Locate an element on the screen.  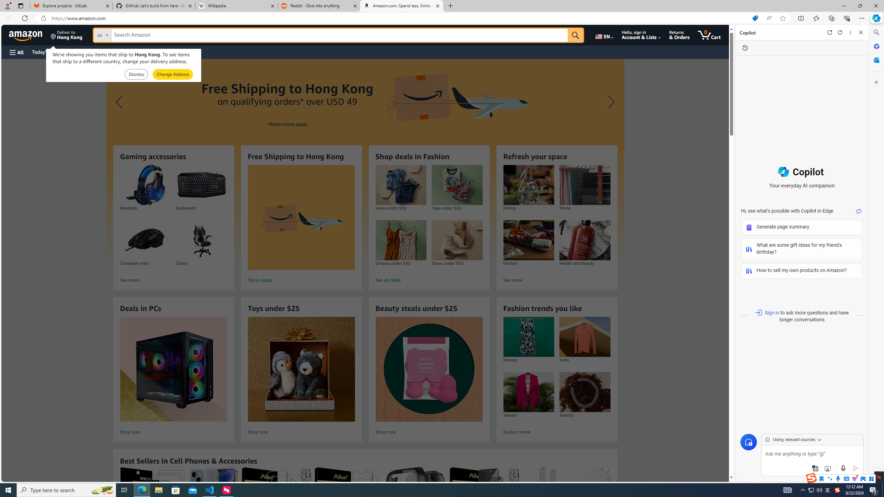
Free Shipping to Hong Kong Learn more is located at coordinates (365, 162).